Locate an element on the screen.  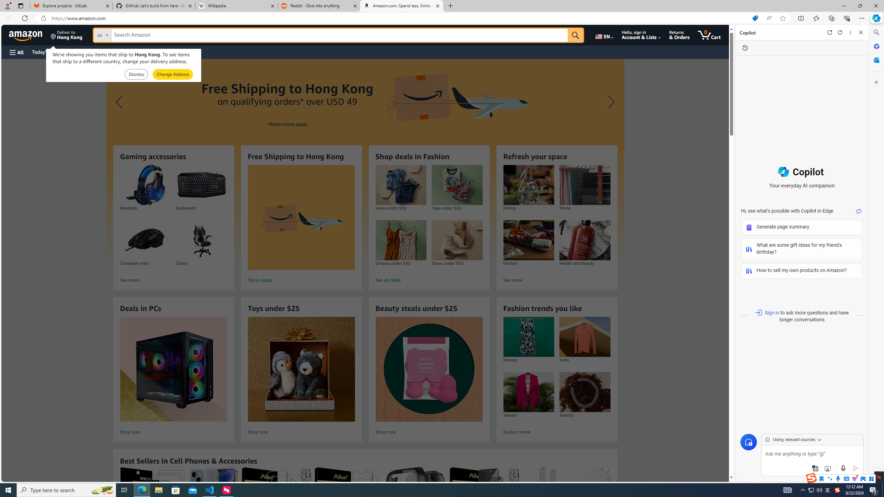
Free Shipping to Hong Kong Learn more is located at coordinates (365, 162).